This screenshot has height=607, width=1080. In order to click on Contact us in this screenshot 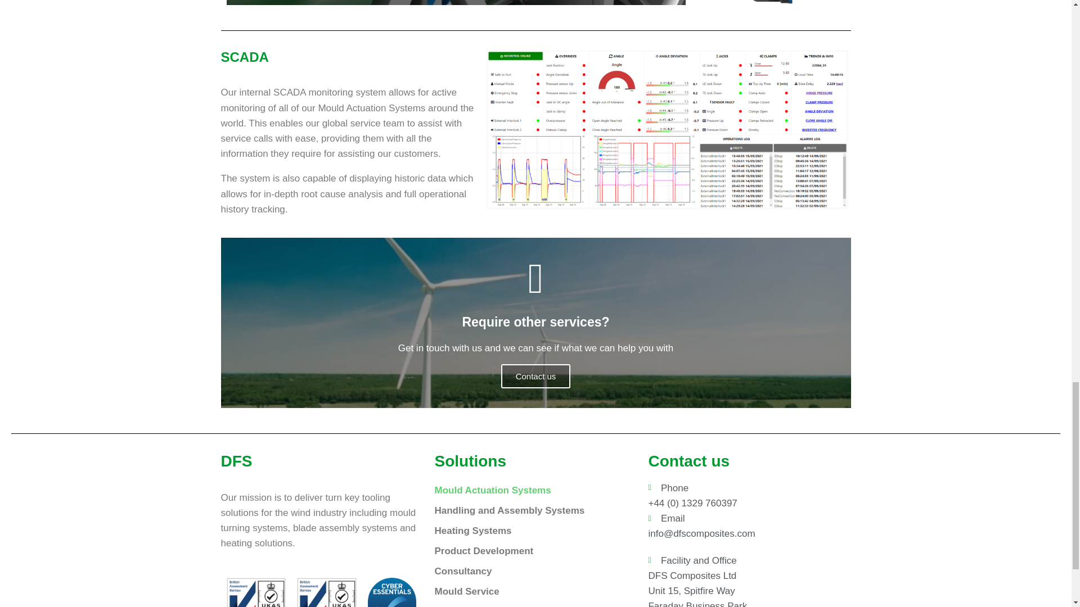, I will do `click(535, 377)`.